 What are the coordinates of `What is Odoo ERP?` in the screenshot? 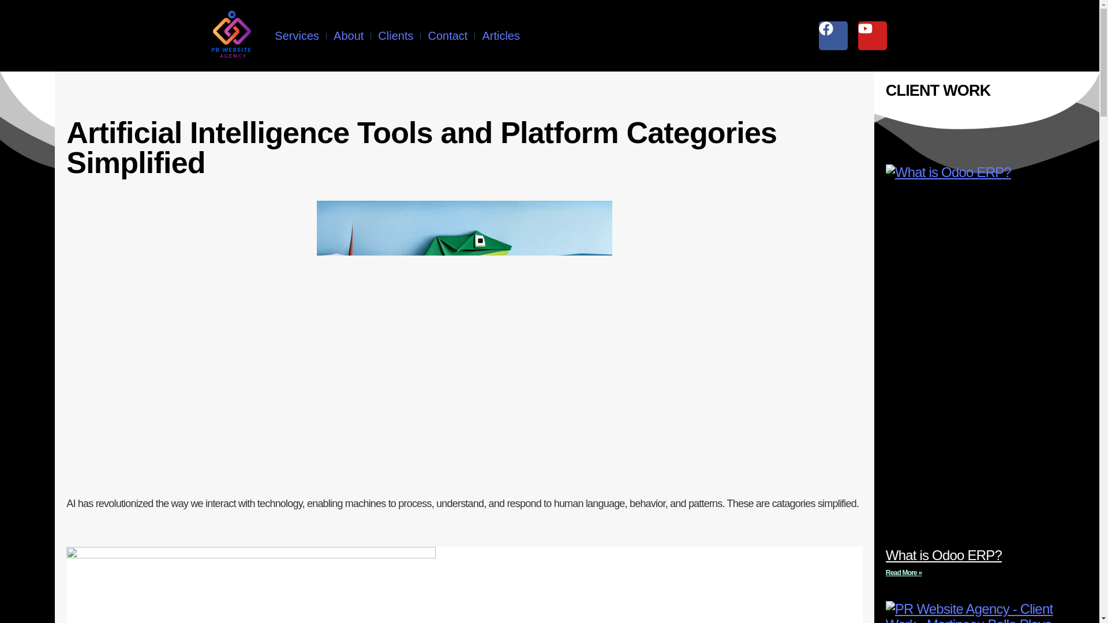 It's located at (943, 555).